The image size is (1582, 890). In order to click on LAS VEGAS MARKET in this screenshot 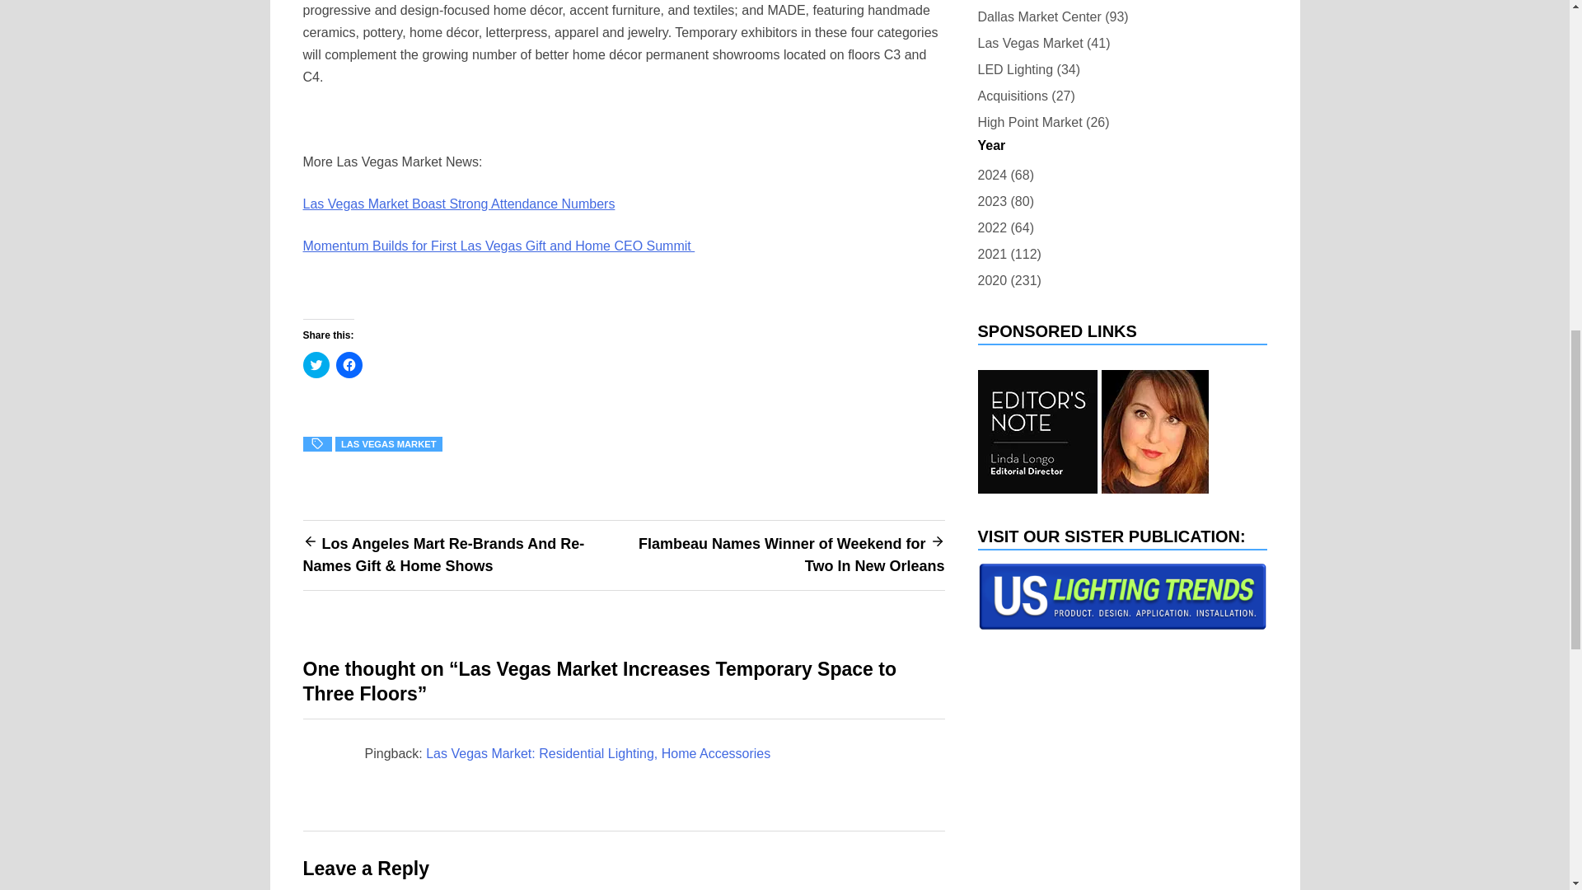, I will do `click(389, 443)`.